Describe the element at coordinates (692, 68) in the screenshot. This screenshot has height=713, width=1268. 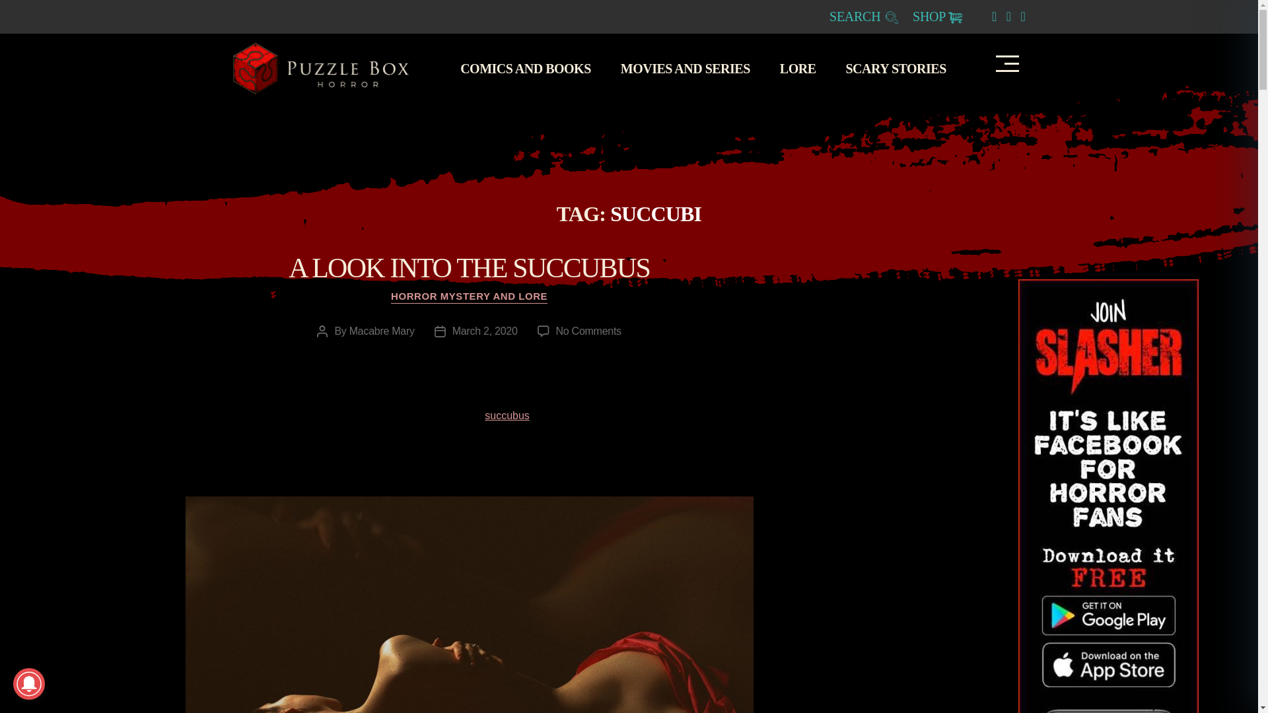
I see `MOVIES AND SERIES` at that location.